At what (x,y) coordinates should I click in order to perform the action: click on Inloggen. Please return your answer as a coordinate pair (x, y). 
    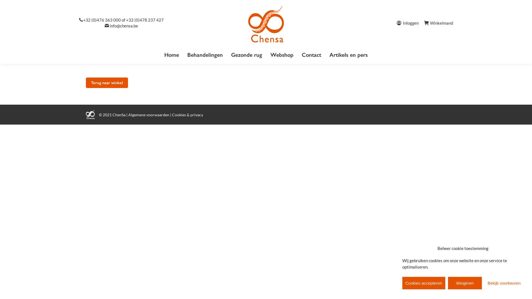
    Looking at the image, I should click on (408, 23).